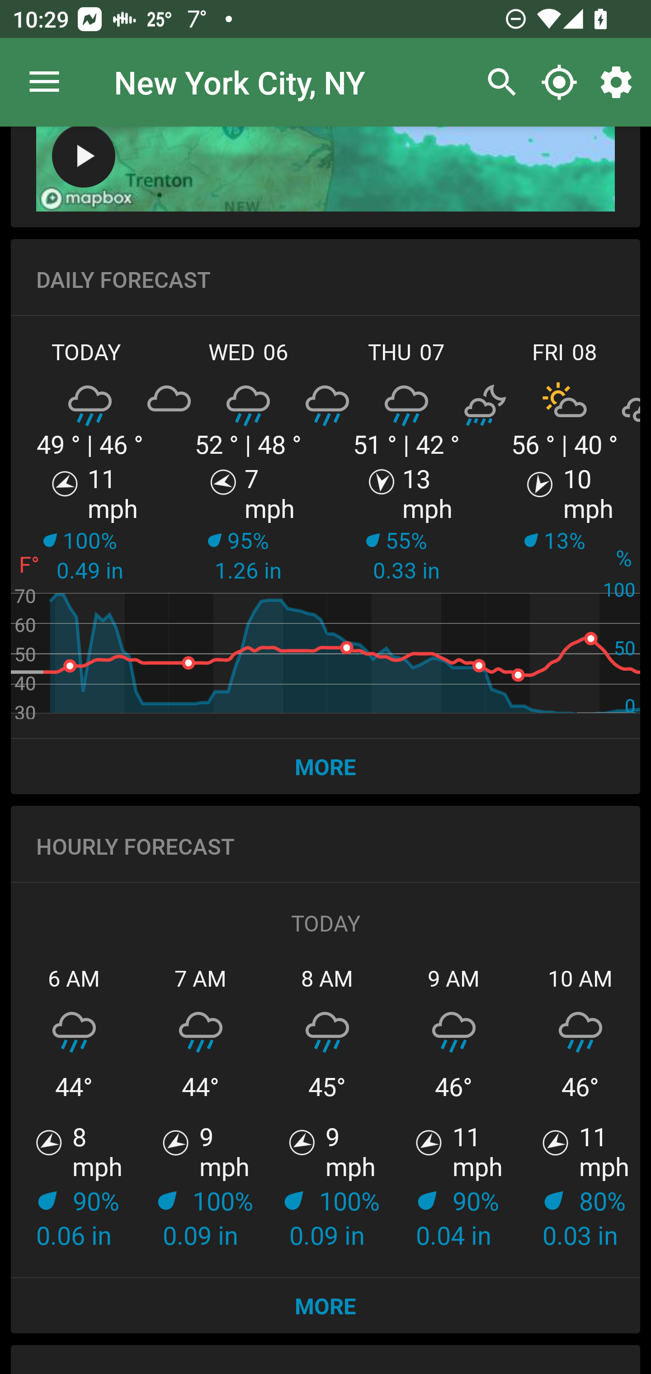  Describe the element at coordinates (83, 157) in the screenshot. I see `Weather Map` at that location.